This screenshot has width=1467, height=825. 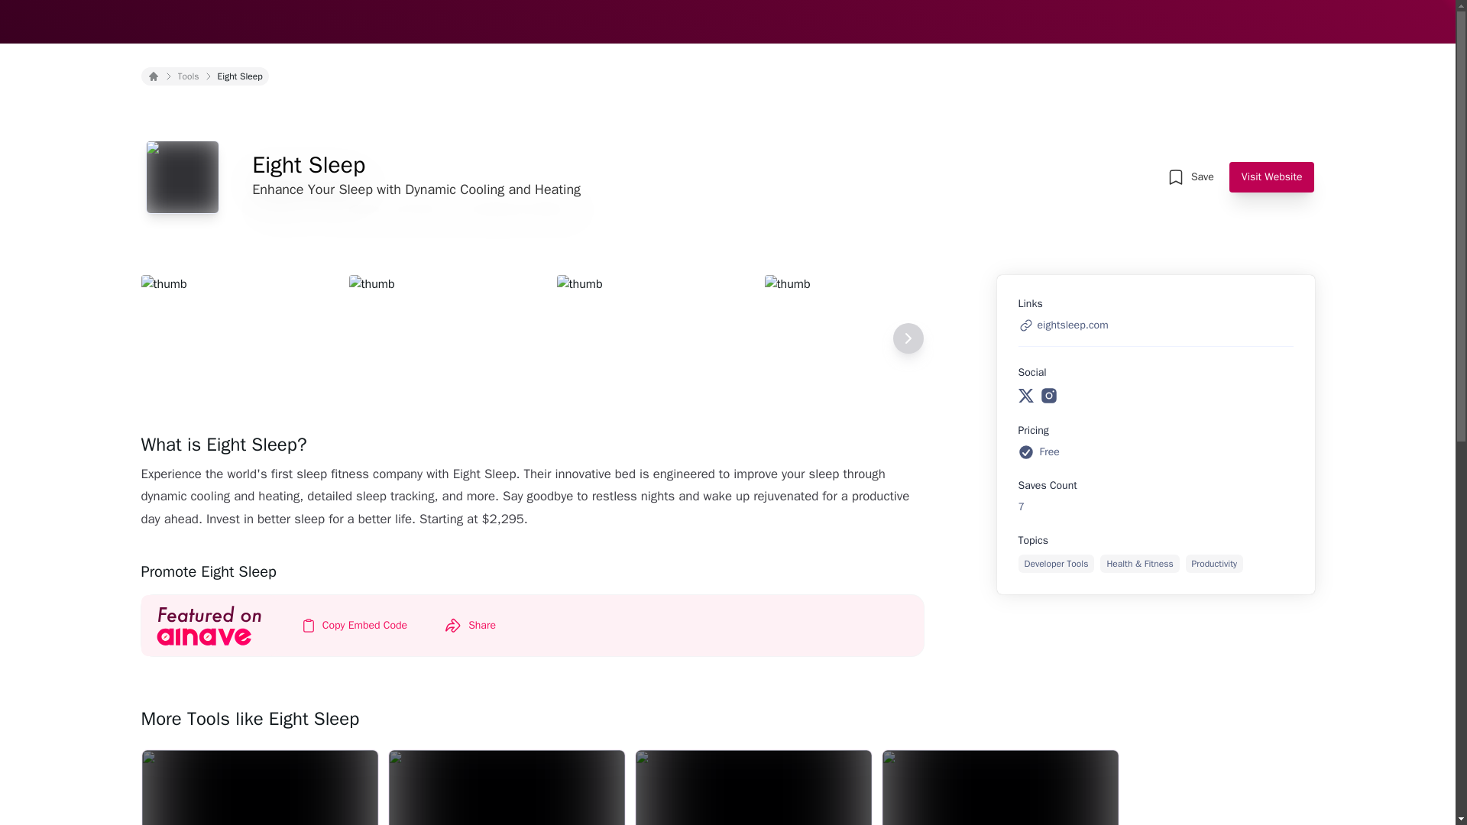 What do you see at coordinates (469, 626) in the screenshot?
I see `Share` at bounding box center [469, 626].